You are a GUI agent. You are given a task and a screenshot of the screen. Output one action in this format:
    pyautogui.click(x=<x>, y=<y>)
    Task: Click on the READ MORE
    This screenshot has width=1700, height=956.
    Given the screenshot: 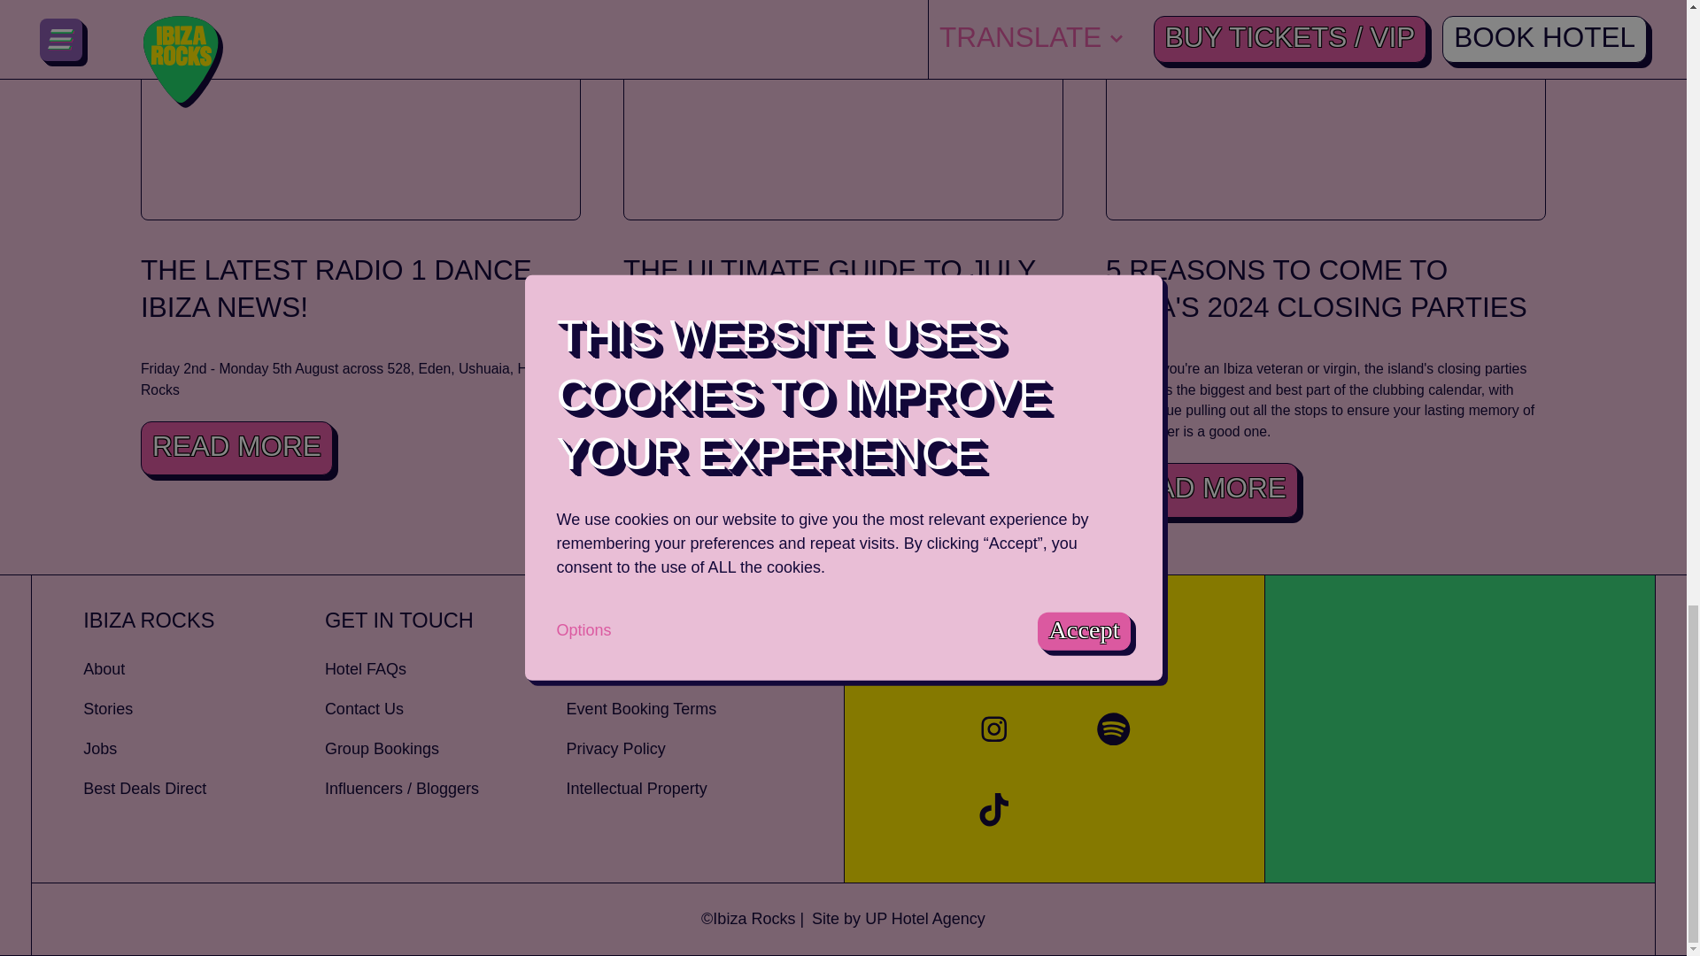 What is the action you would take?
    pyautogui.click(x=237, y=448)
    